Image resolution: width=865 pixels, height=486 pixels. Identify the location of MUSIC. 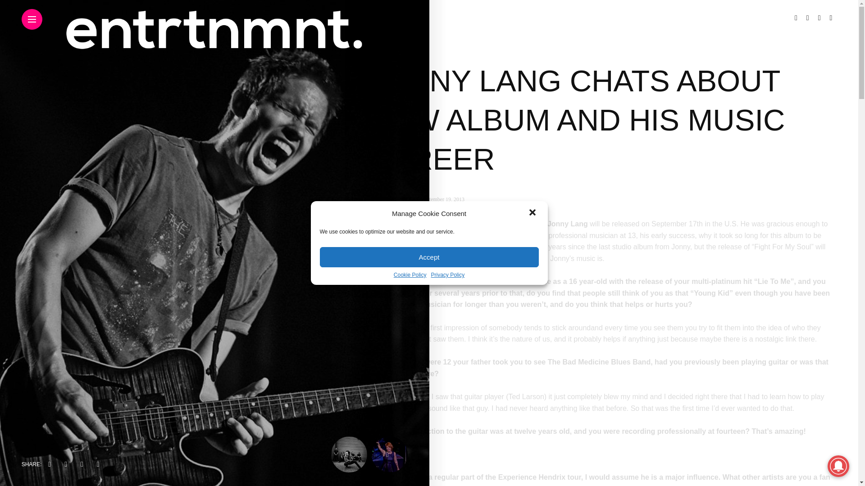
(384, 46).